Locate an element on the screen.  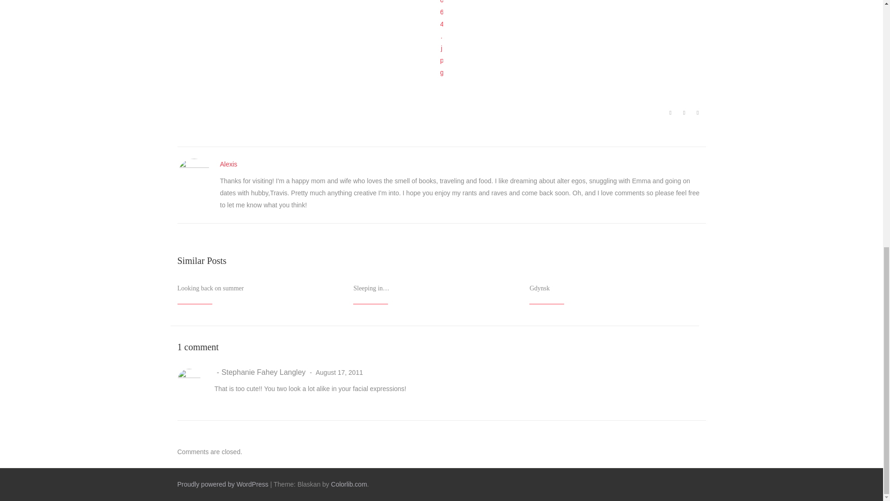
August 17, 2011 is located at coordinates (335, 372).